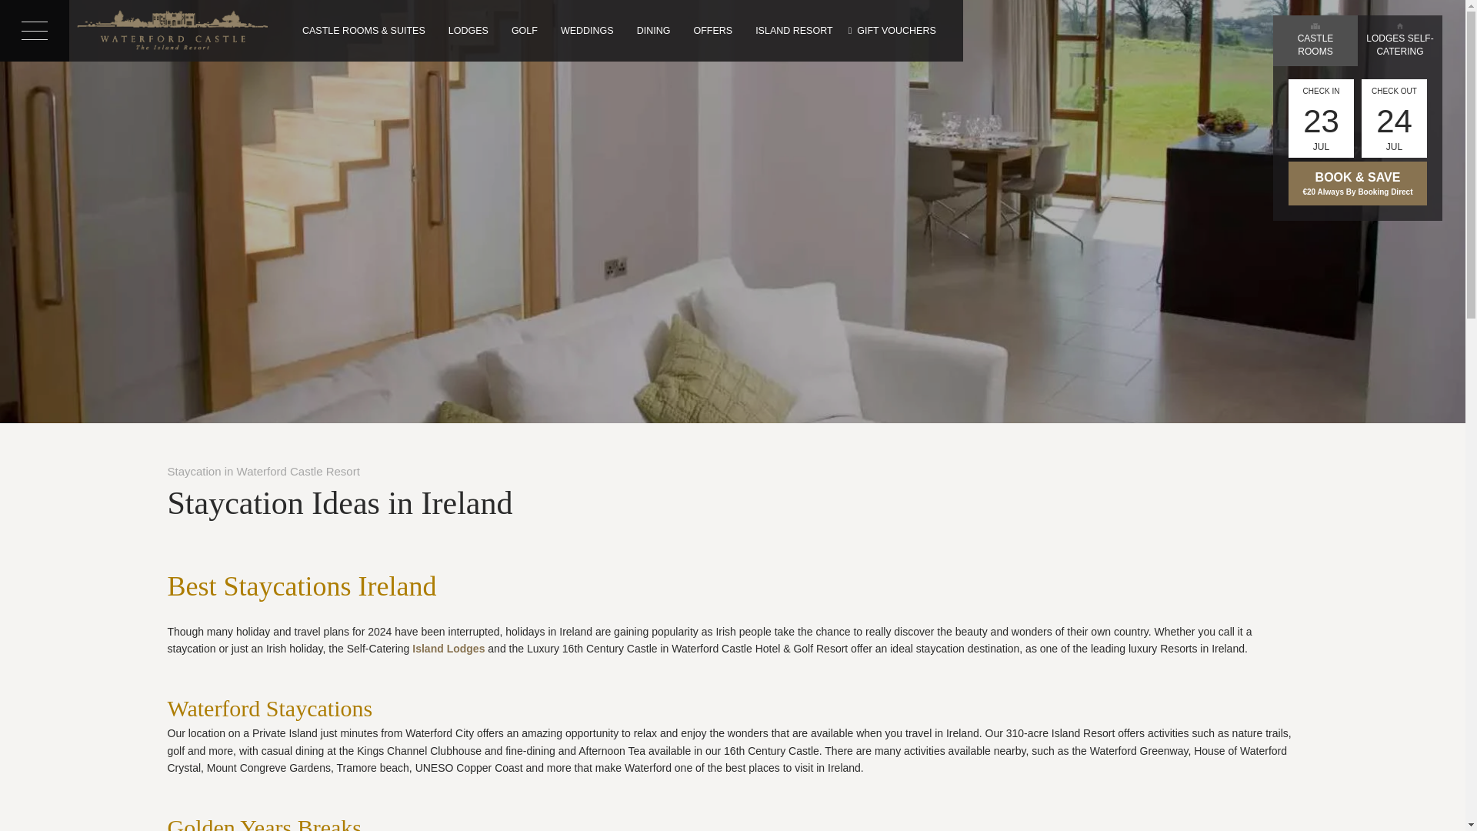 This screenshot has width=1477, height=831. I want to click on 3 Bedroom Self Catering Accommodation, so click(468, 32).